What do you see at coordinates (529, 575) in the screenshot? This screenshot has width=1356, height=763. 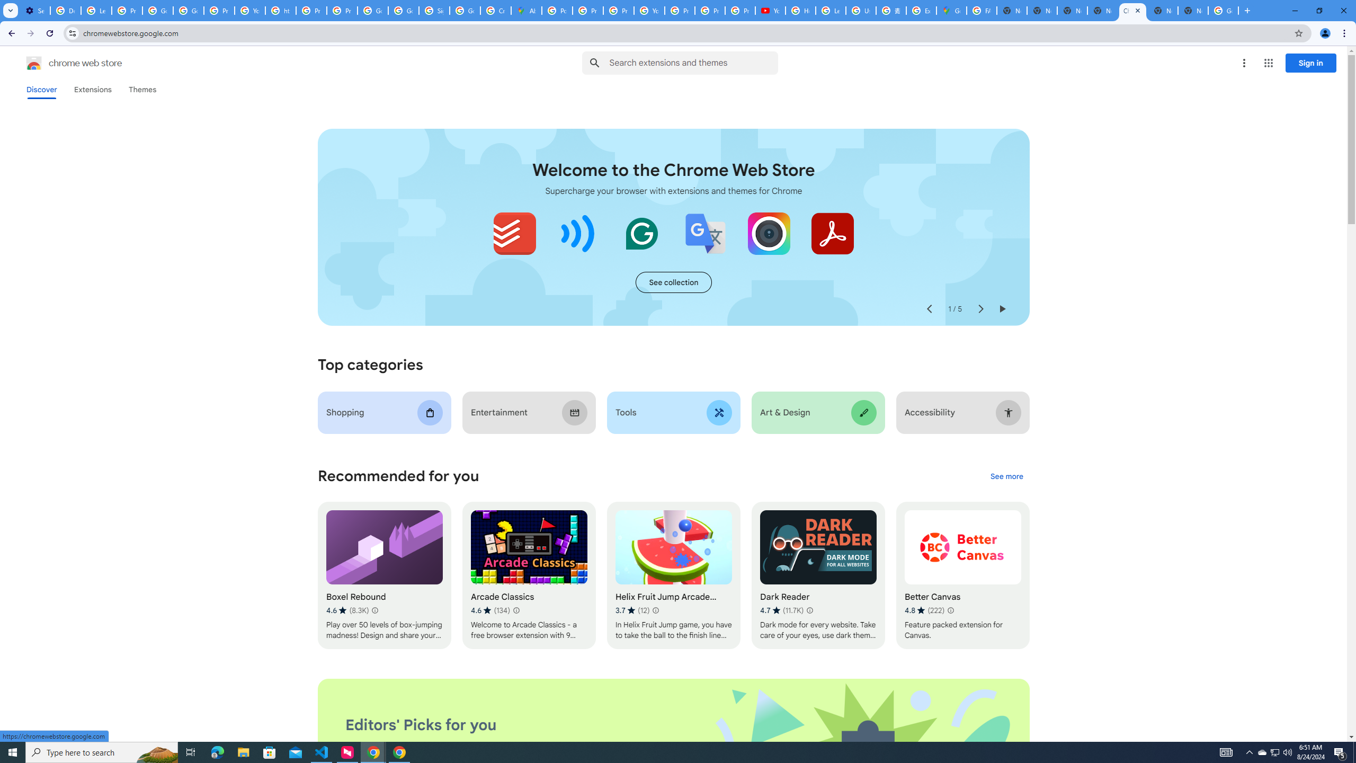 I see `Arcade Classics` at bounding box center [529, 575].